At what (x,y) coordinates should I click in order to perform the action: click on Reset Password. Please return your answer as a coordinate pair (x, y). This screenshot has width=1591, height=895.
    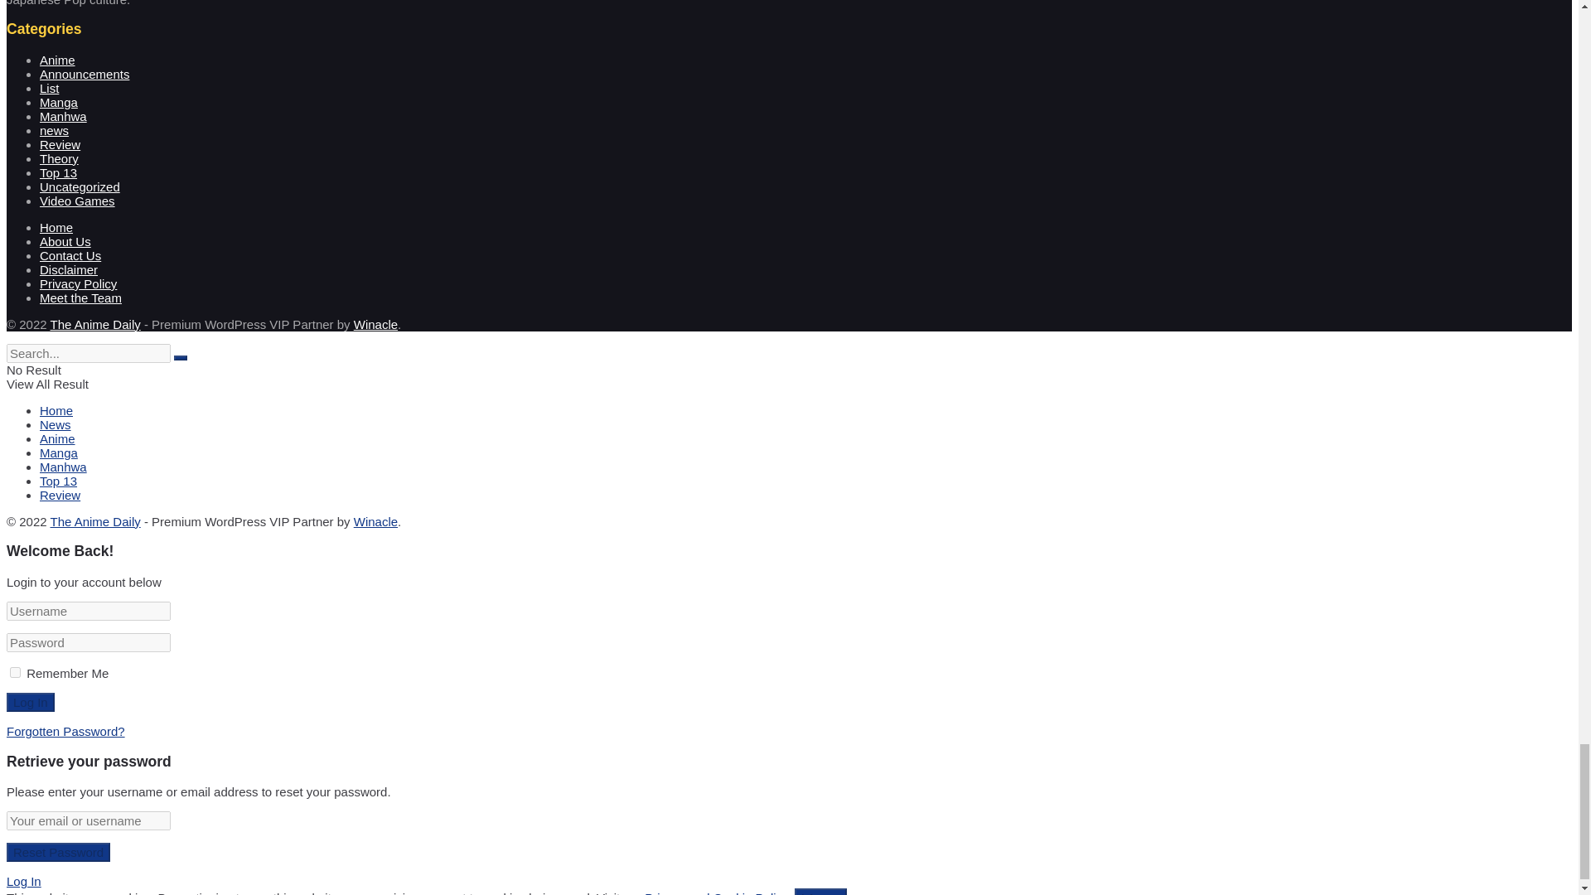
    Looking at the image, I should click on (58, 852).